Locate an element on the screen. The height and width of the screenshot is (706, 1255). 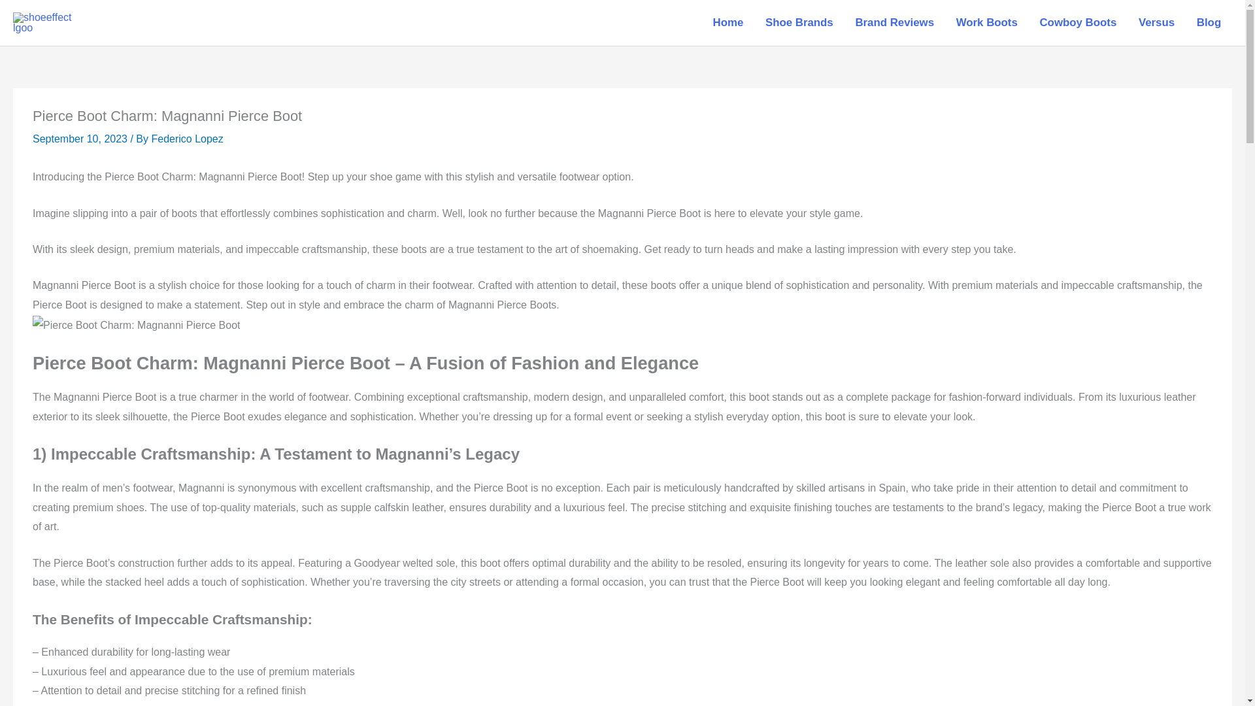
Blog is located at coordinates (1209, 23).